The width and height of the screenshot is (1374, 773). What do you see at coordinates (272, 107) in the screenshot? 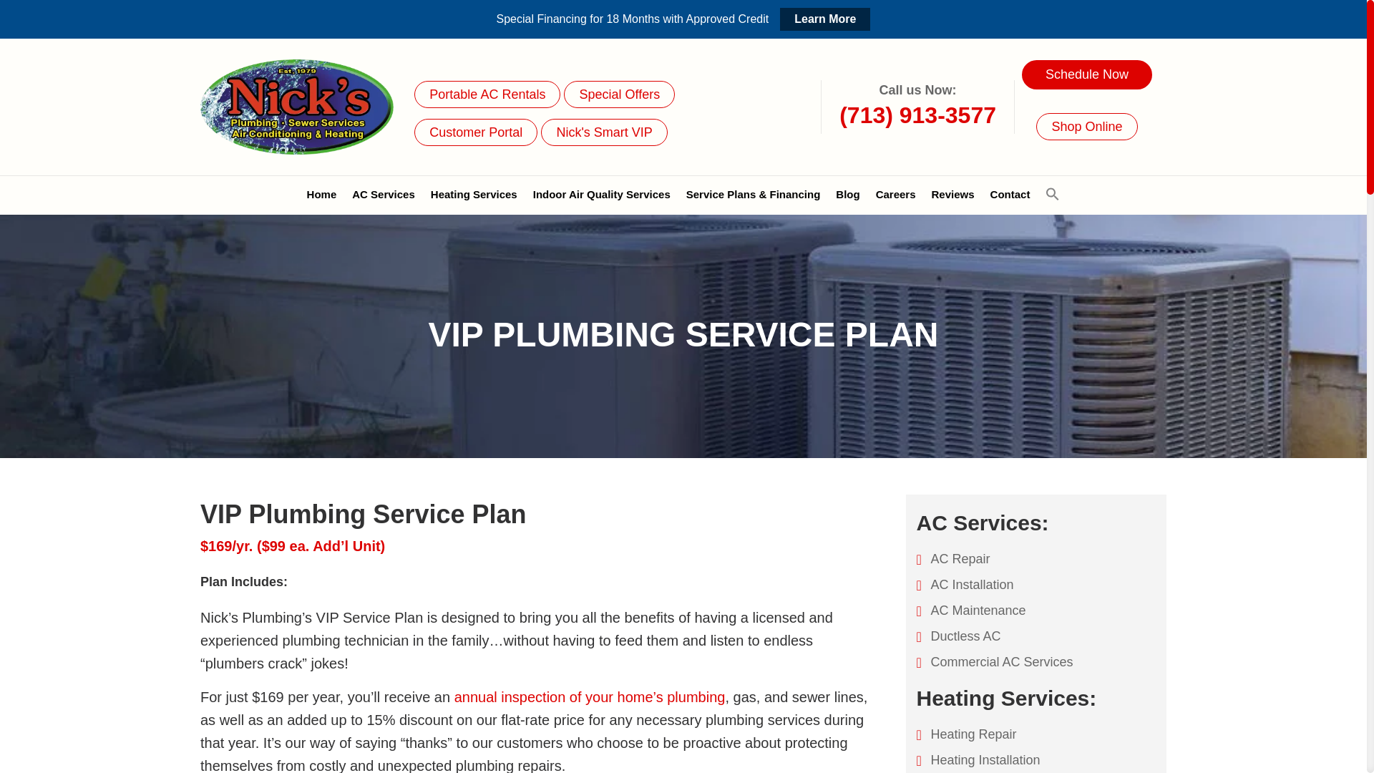
I see `nicks` at bounding box center [272, 107].